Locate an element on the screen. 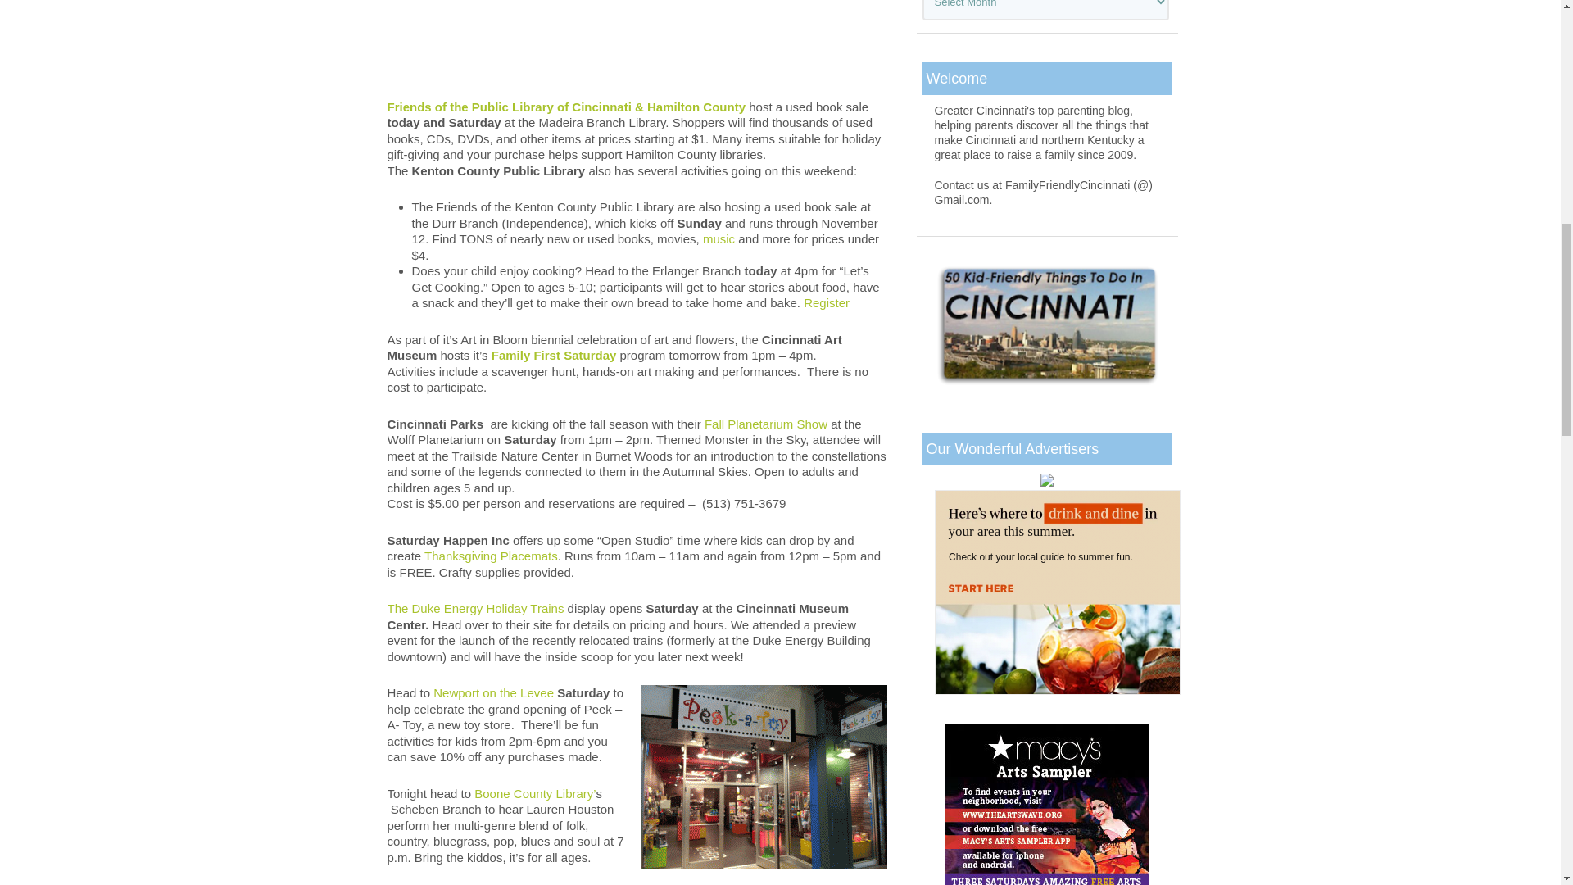  Newport on the Levee is located at coordinates (493, 693).